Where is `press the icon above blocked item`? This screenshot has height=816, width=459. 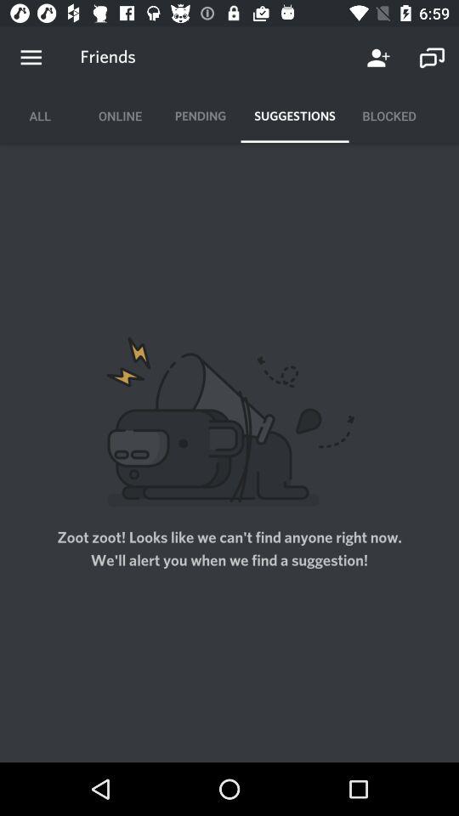
press the icon above blocked item is located at coordinates (377, 58).